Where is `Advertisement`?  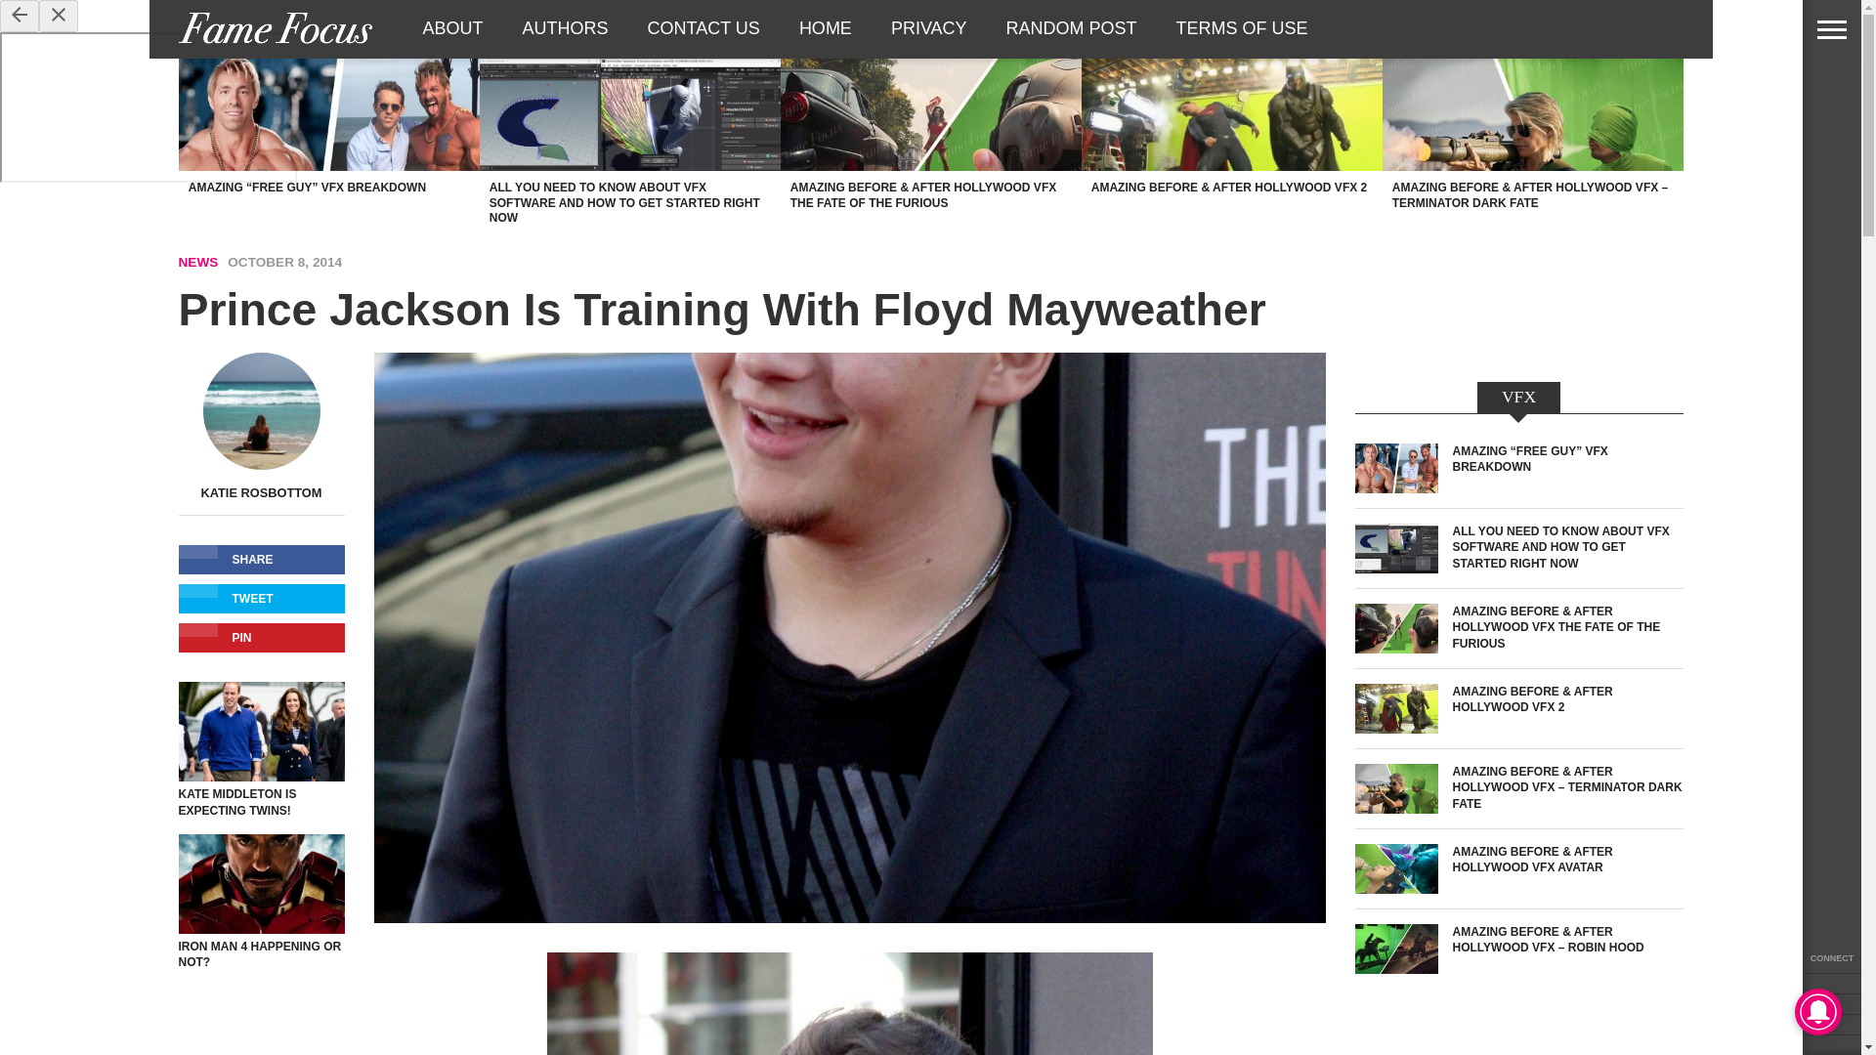 Advertisement is located at coordinates (1518, 1049).